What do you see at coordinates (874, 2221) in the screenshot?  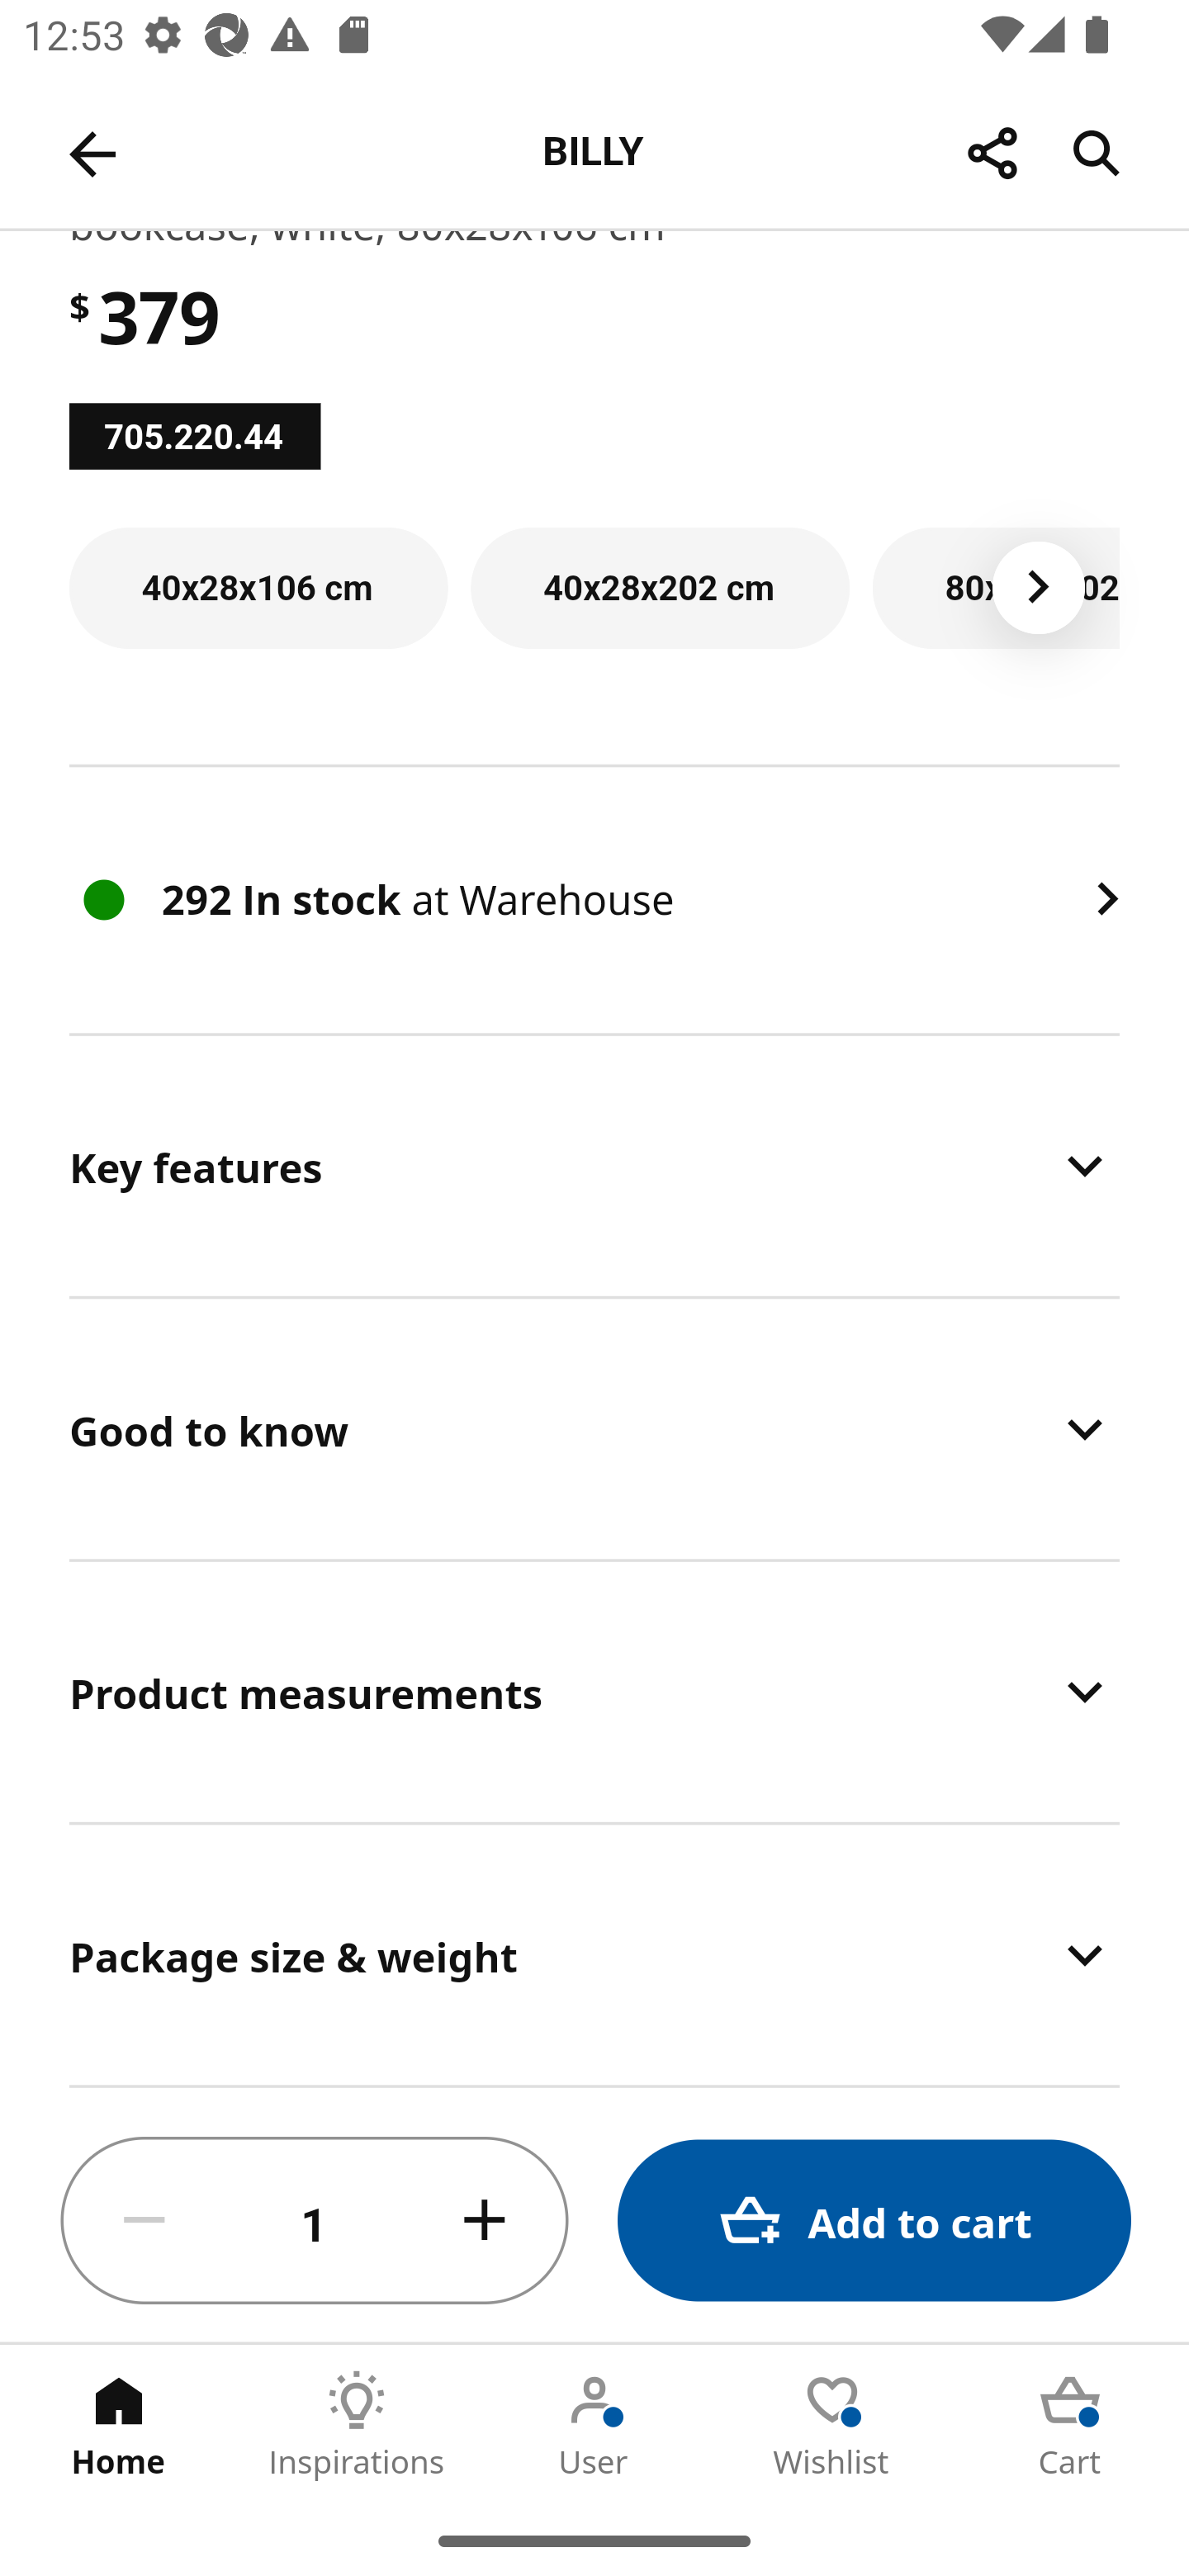 I see `Add to cart` at bounding box center [874, 2221].